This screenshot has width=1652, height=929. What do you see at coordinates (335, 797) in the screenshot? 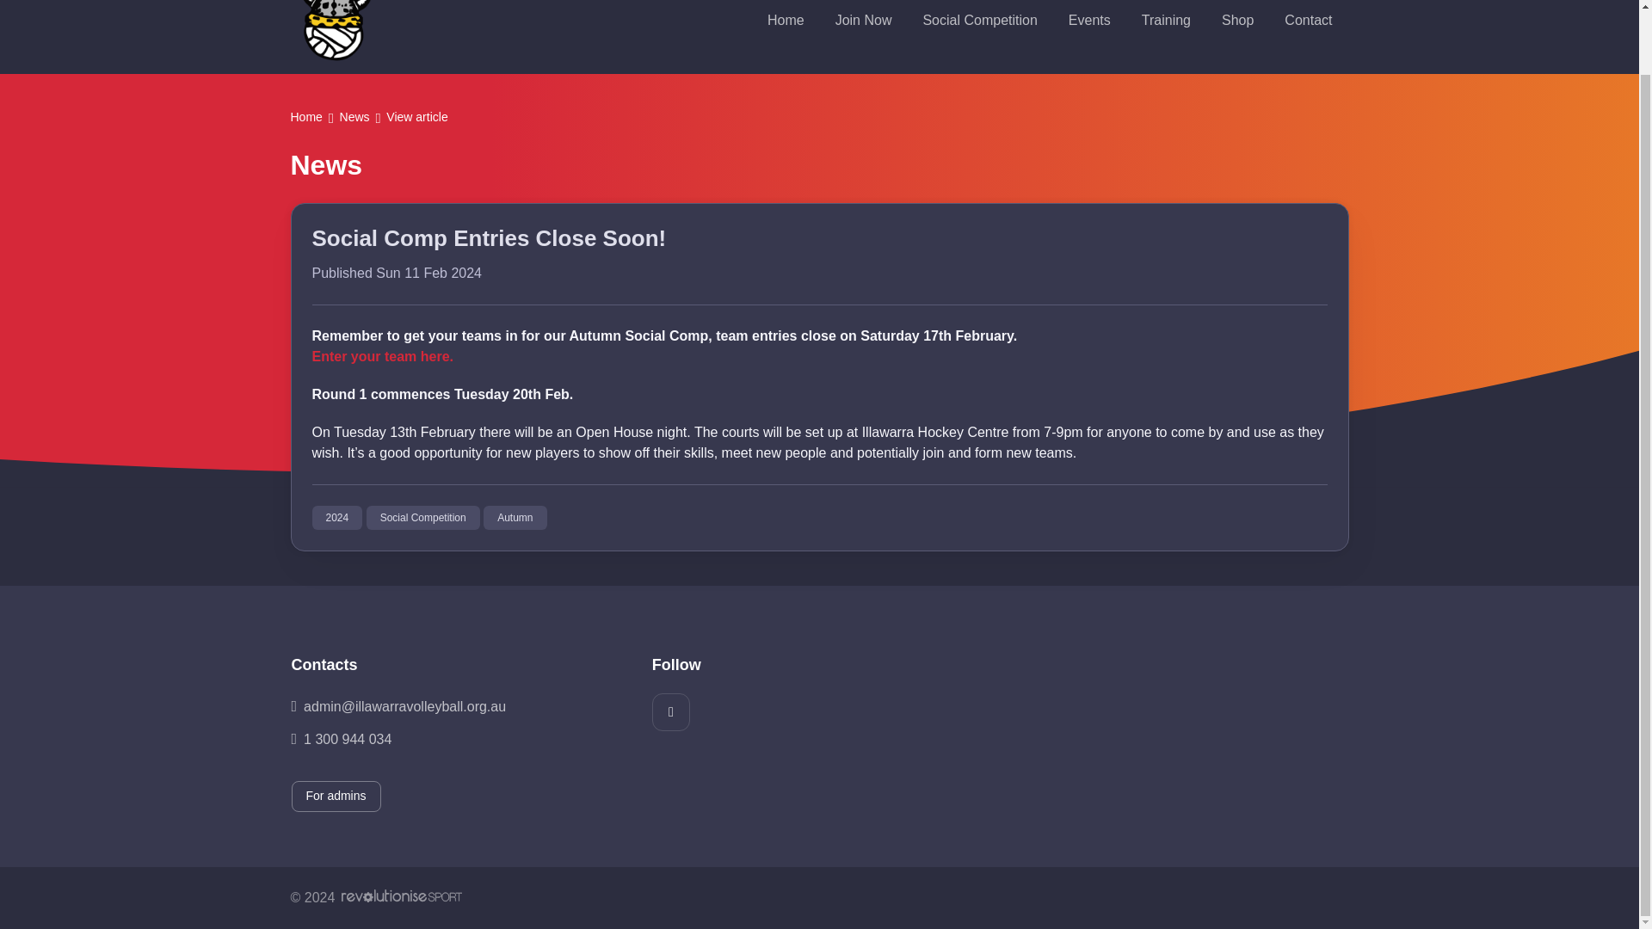
I see `For admins` at bounding box center [335, 797].